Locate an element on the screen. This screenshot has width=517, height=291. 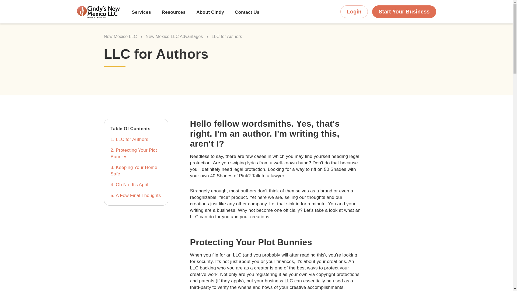
Keeping Your Home Safe is located at coordinates (134, 171).